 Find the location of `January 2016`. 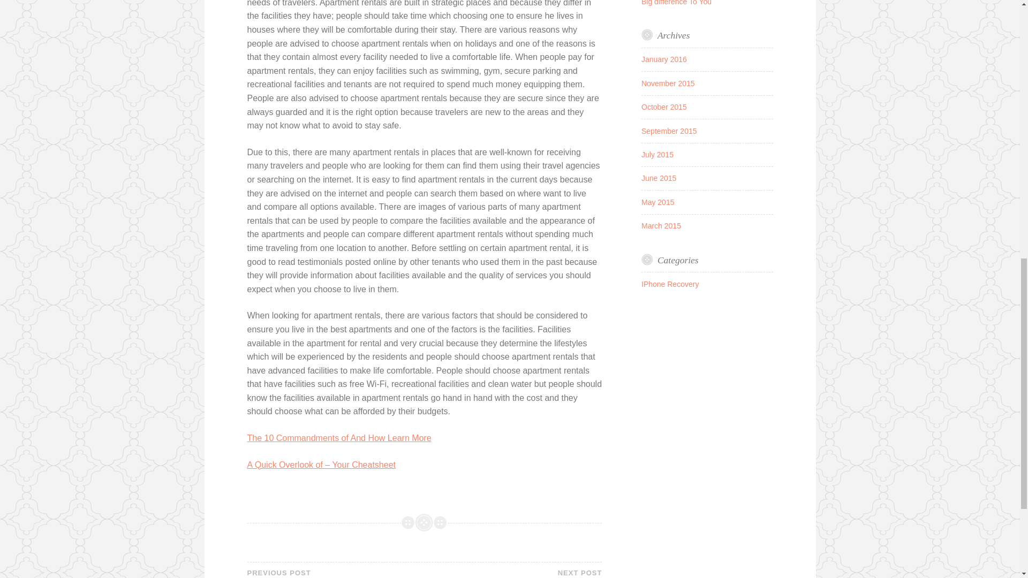

January 2016 is located at coordinates (657, 202).